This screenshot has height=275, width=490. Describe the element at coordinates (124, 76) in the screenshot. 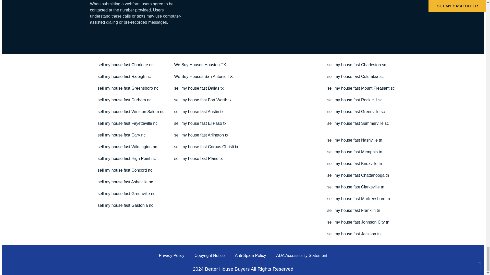

I see `sell my house fast Raleigh nc` at that location.